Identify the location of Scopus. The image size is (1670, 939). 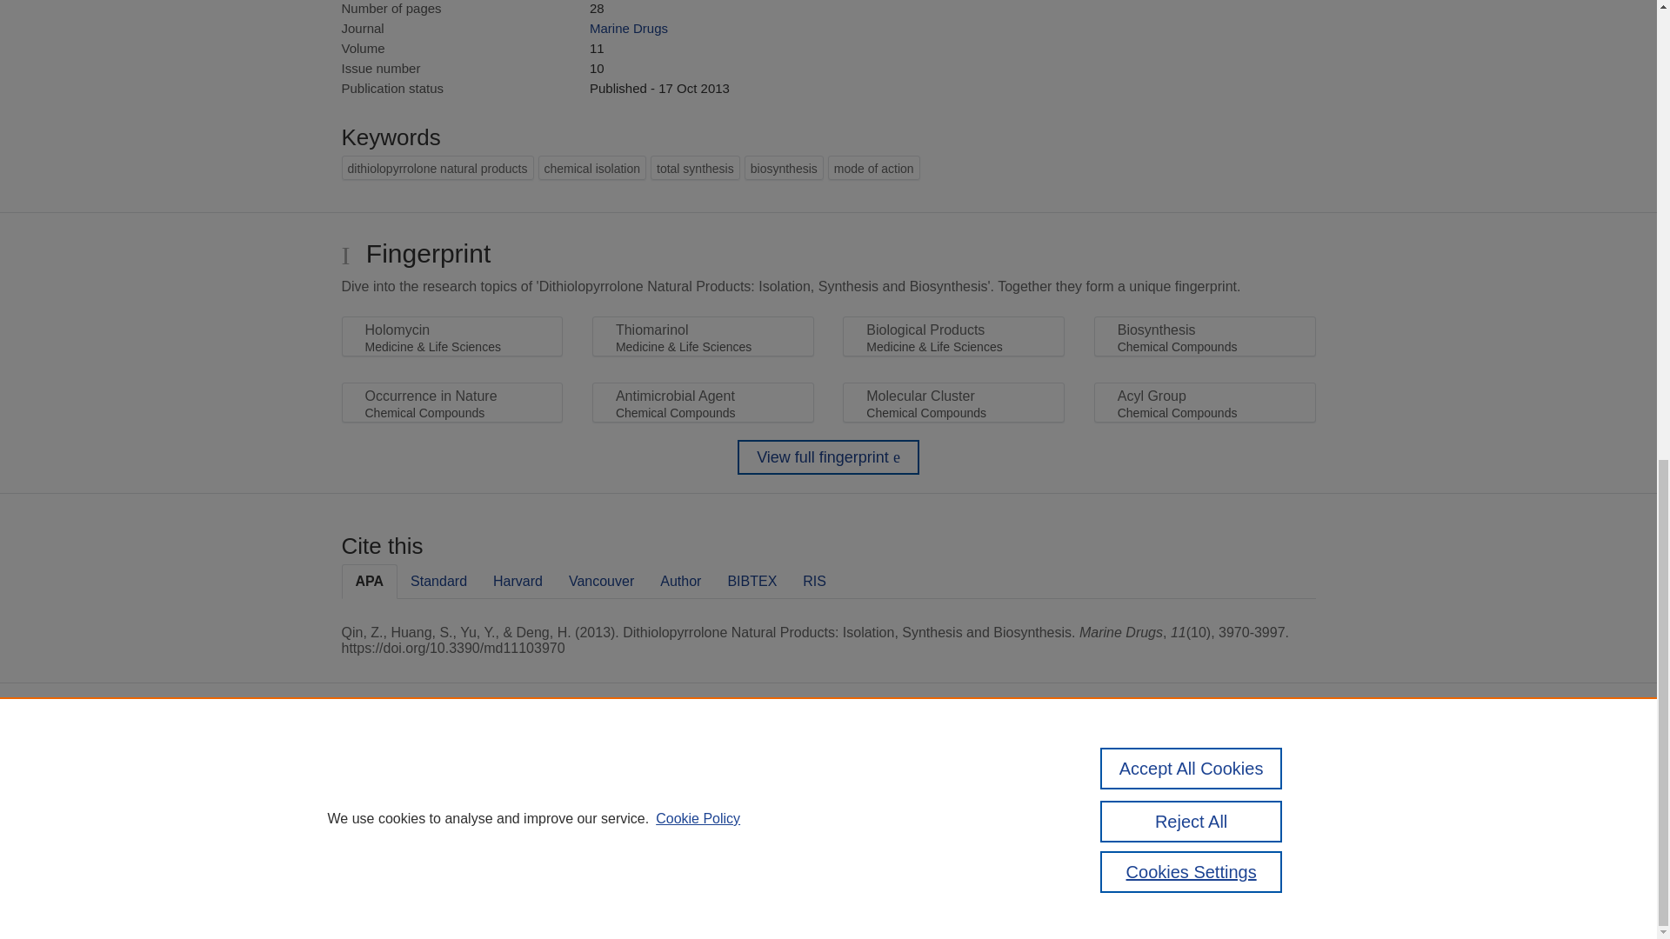
(748, 770).